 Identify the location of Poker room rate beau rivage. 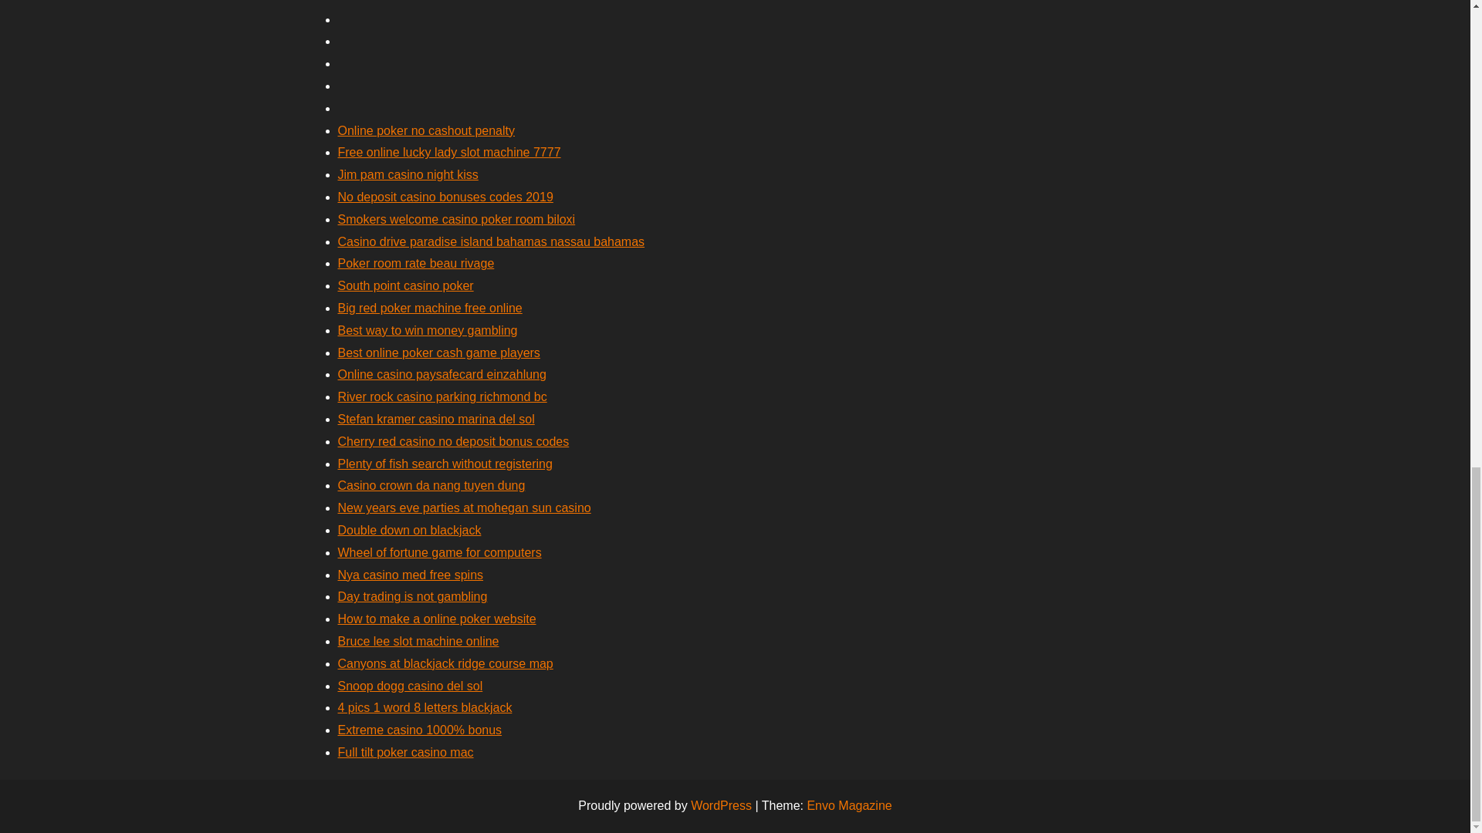
(416, 262).